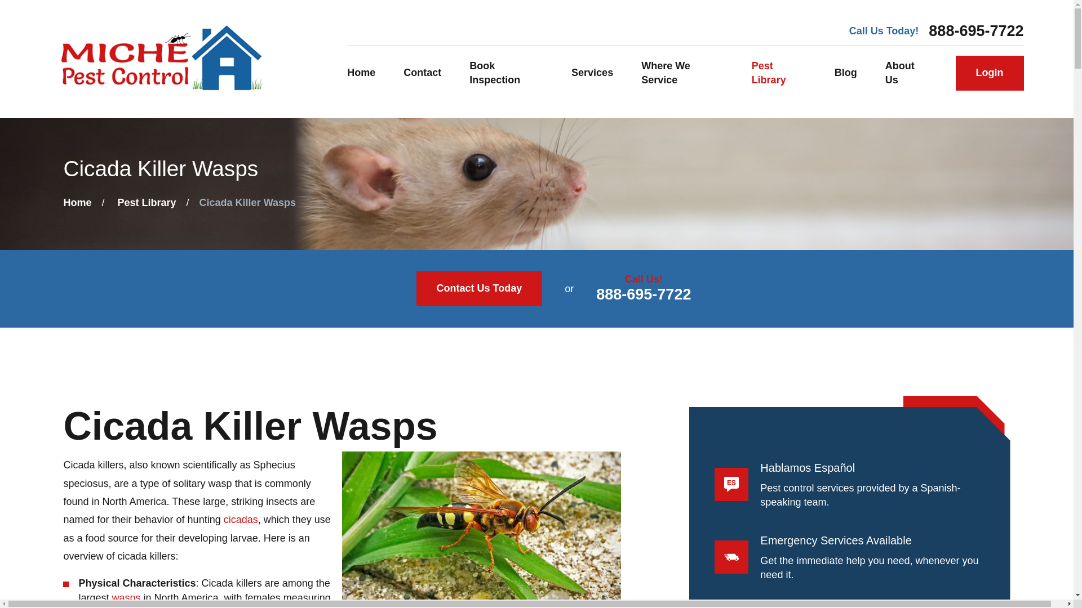 The height and width of the screenshot is (608, 1082). I want to click on Go Home, so click(77, 203).